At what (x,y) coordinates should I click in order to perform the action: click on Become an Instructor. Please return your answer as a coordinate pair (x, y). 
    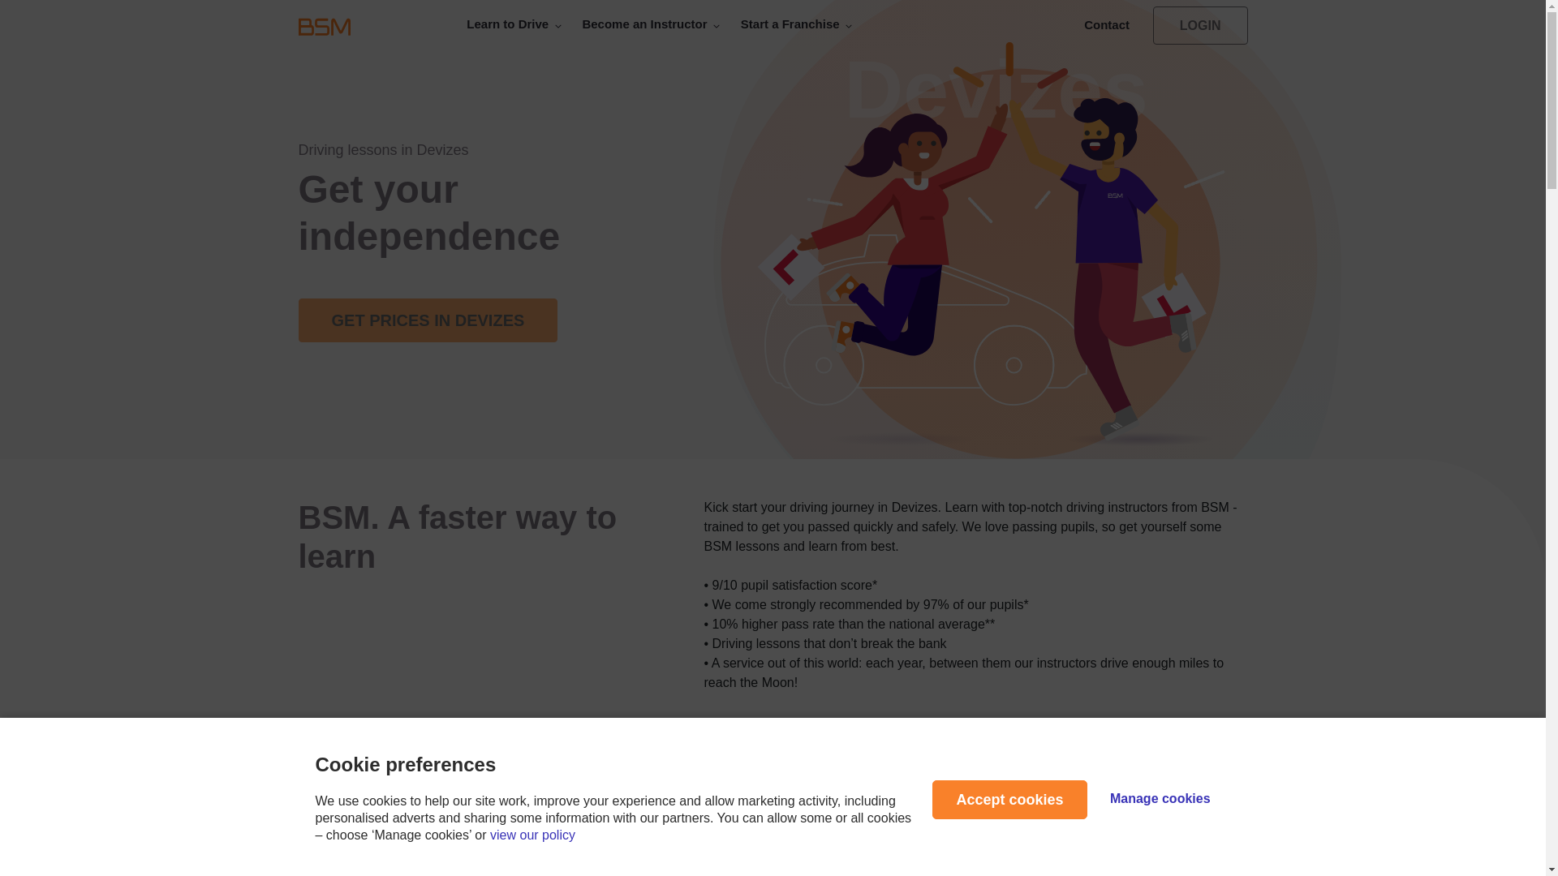
    Looking at the image, I should click on (651, 23).